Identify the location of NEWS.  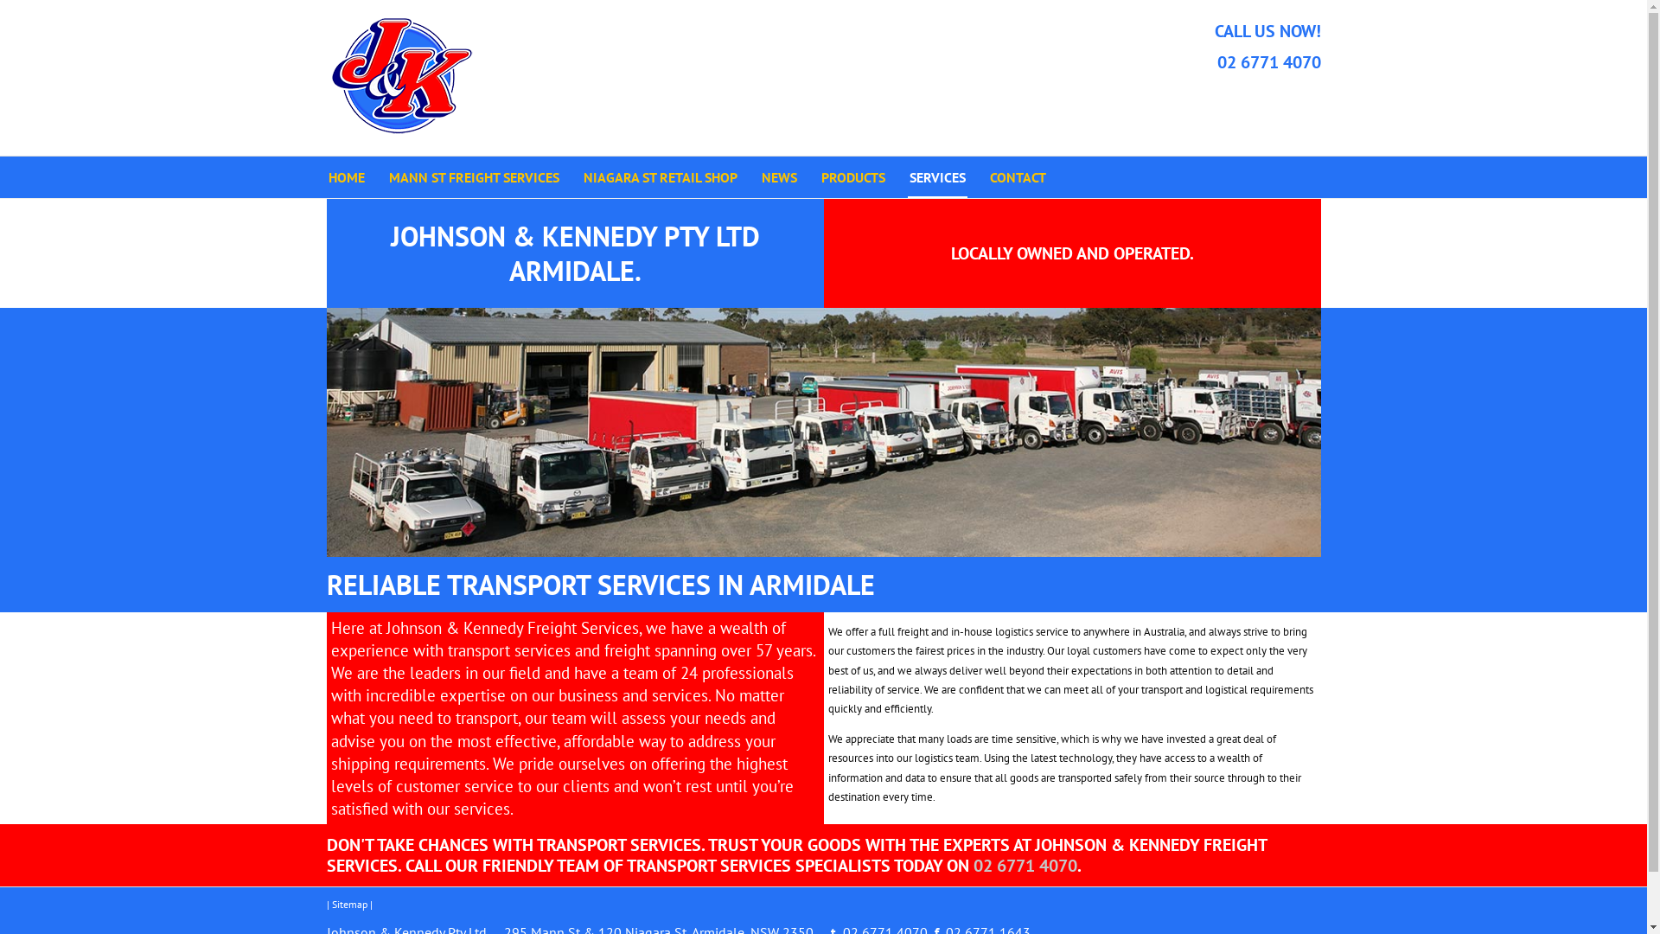
(778, 177).